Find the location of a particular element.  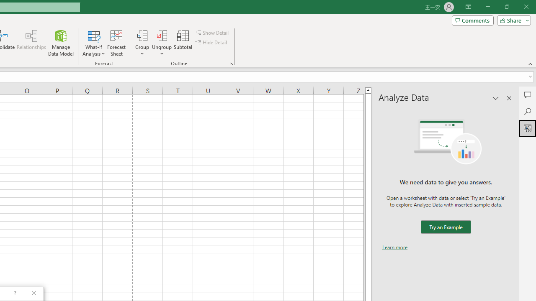

Learn more is located at coordinates (395, 247).